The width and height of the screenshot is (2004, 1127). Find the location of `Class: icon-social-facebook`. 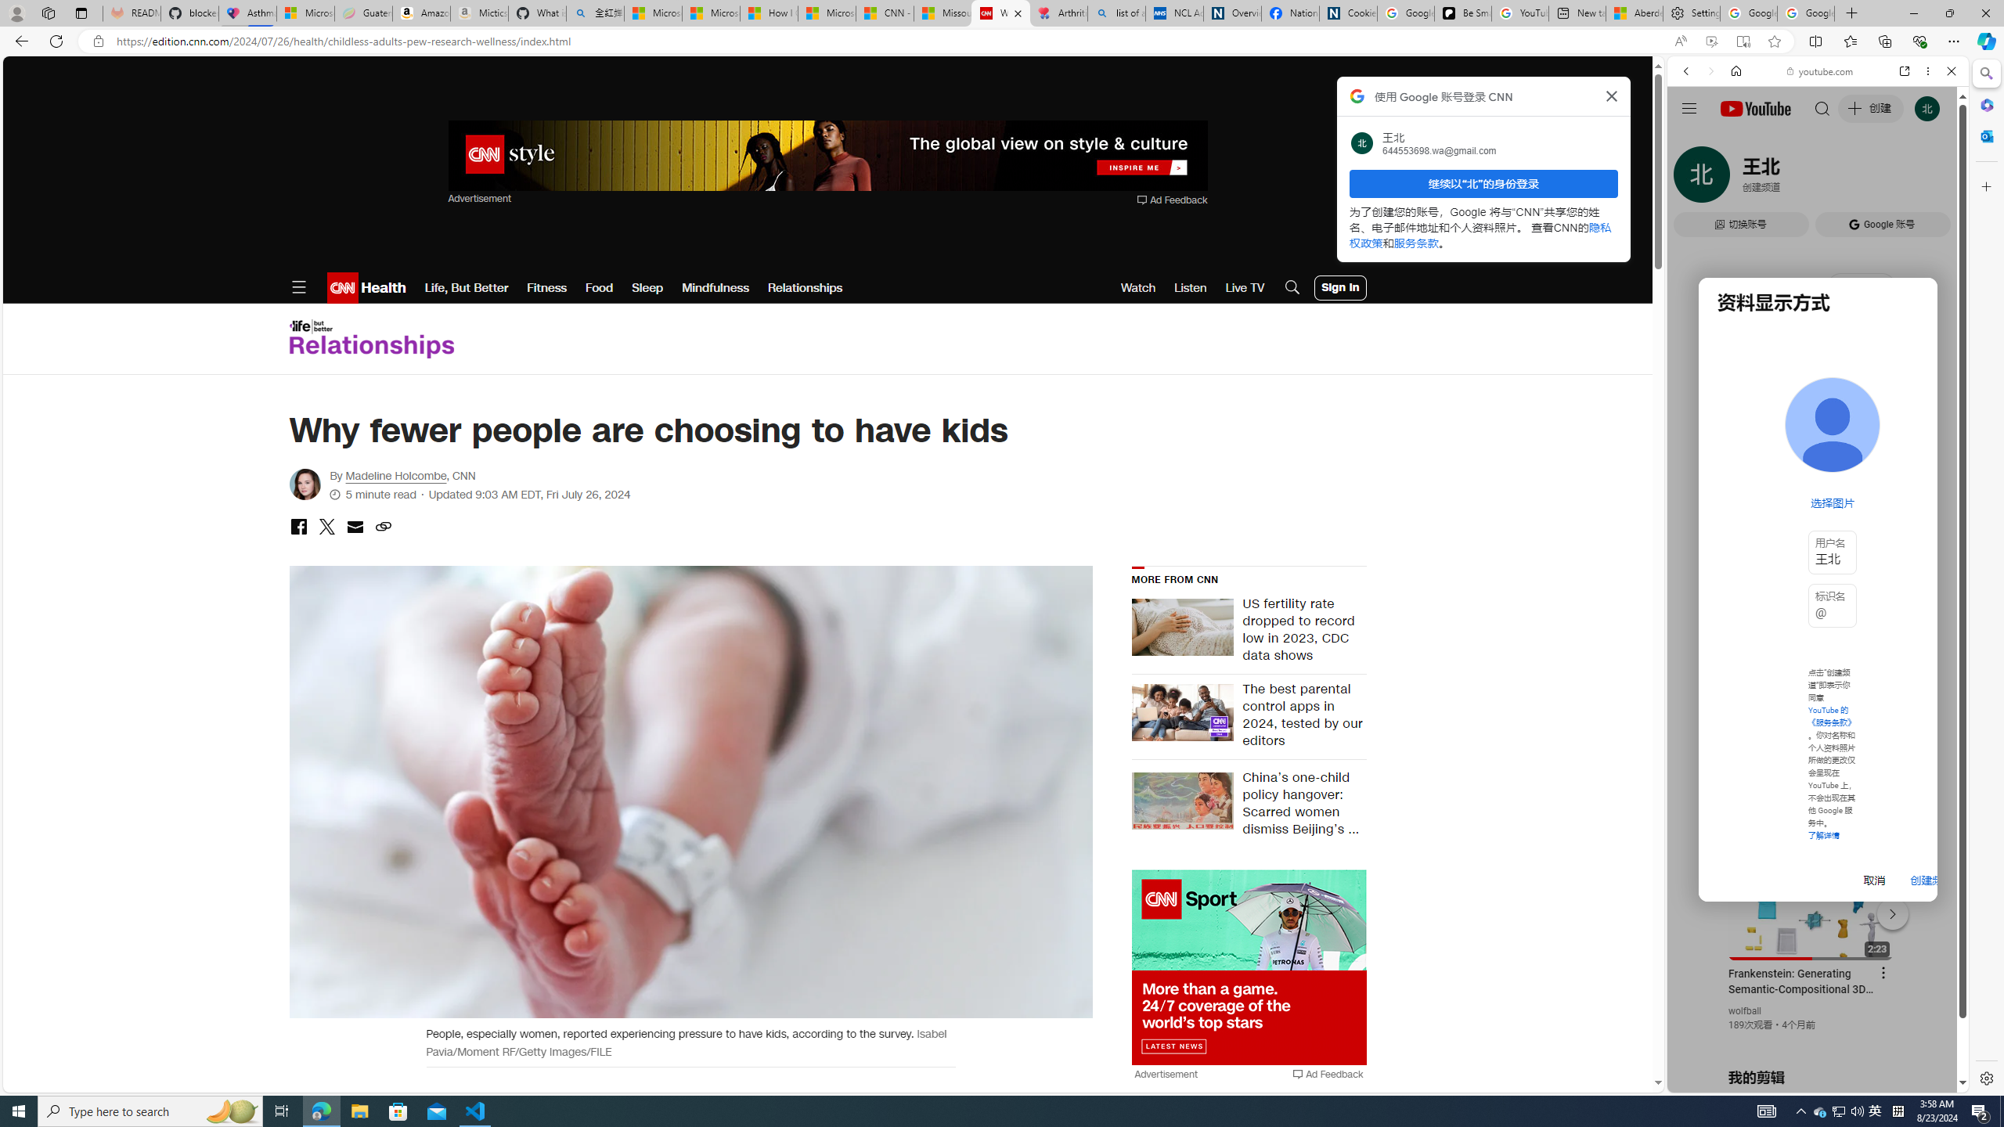

Class: icon-social-facebook is located at coordinates (298, 526).